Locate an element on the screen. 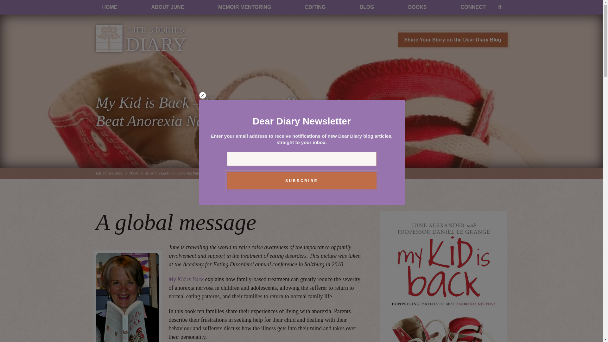 This screenshot has width=608, height=342. My Kid is Back is located at coordinates (109, 7).